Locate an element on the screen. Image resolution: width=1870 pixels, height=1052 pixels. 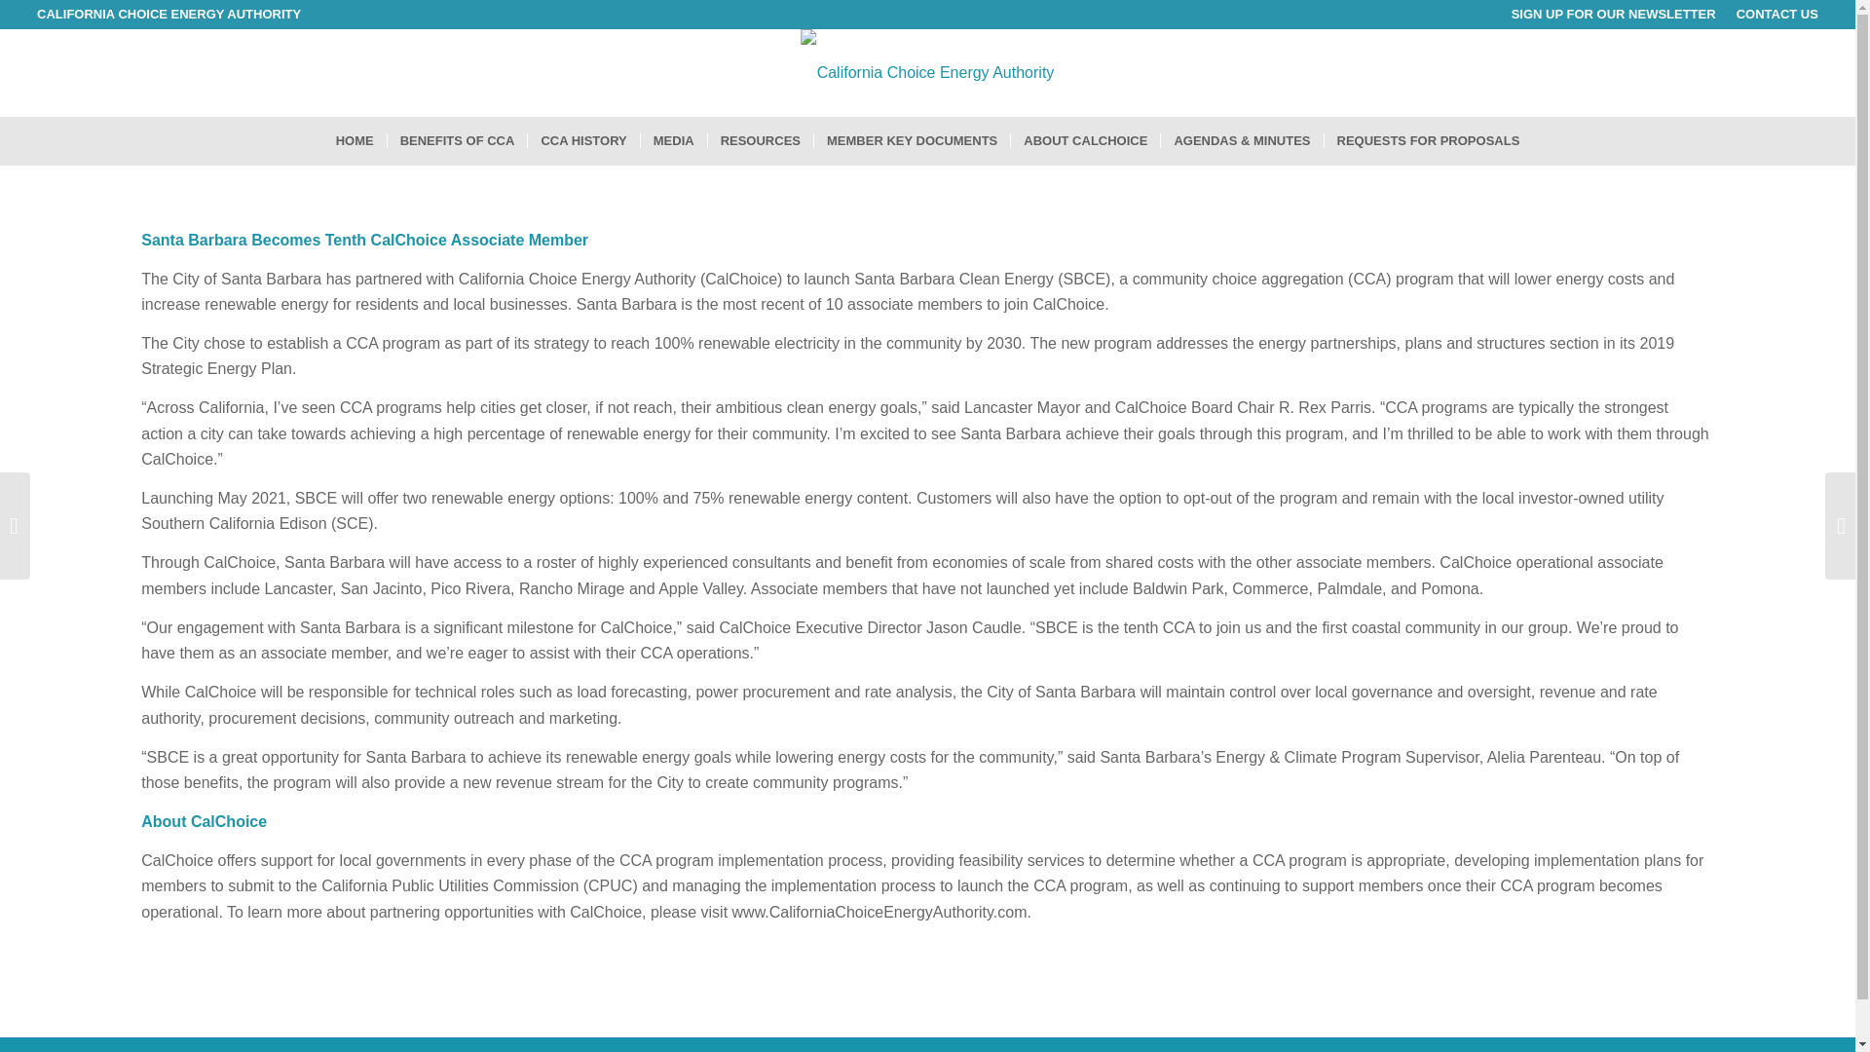
ABOUT CALCHOICE is located at coordinates (1084, 140).